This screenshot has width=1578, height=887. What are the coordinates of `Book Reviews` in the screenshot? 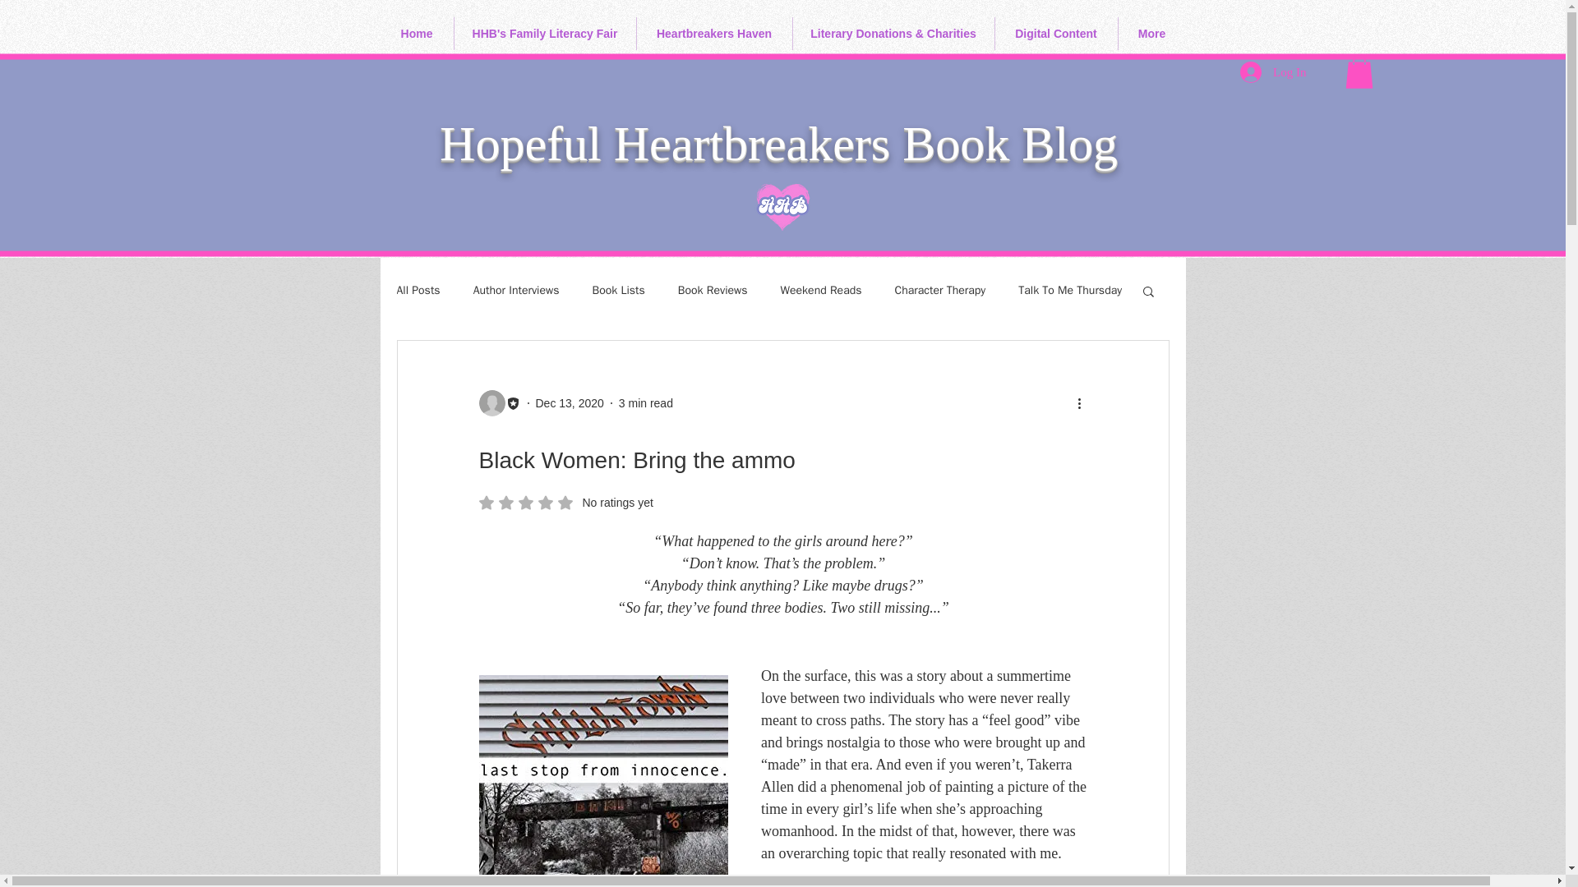 It's located at (713, 290).